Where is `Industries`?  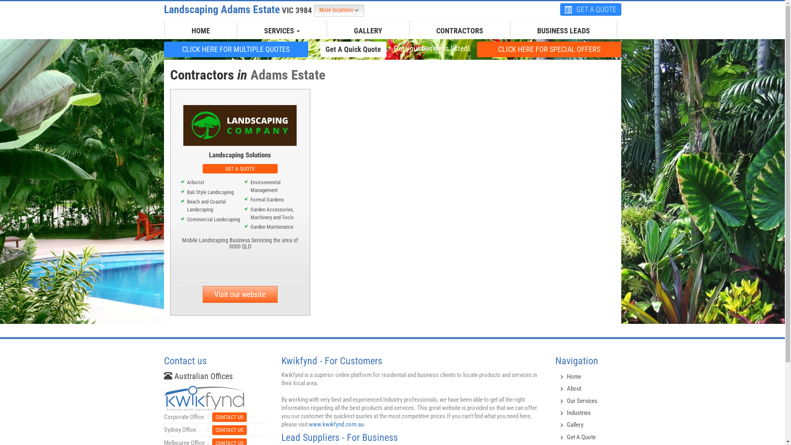
Industries is located at coordinates (579, 413).